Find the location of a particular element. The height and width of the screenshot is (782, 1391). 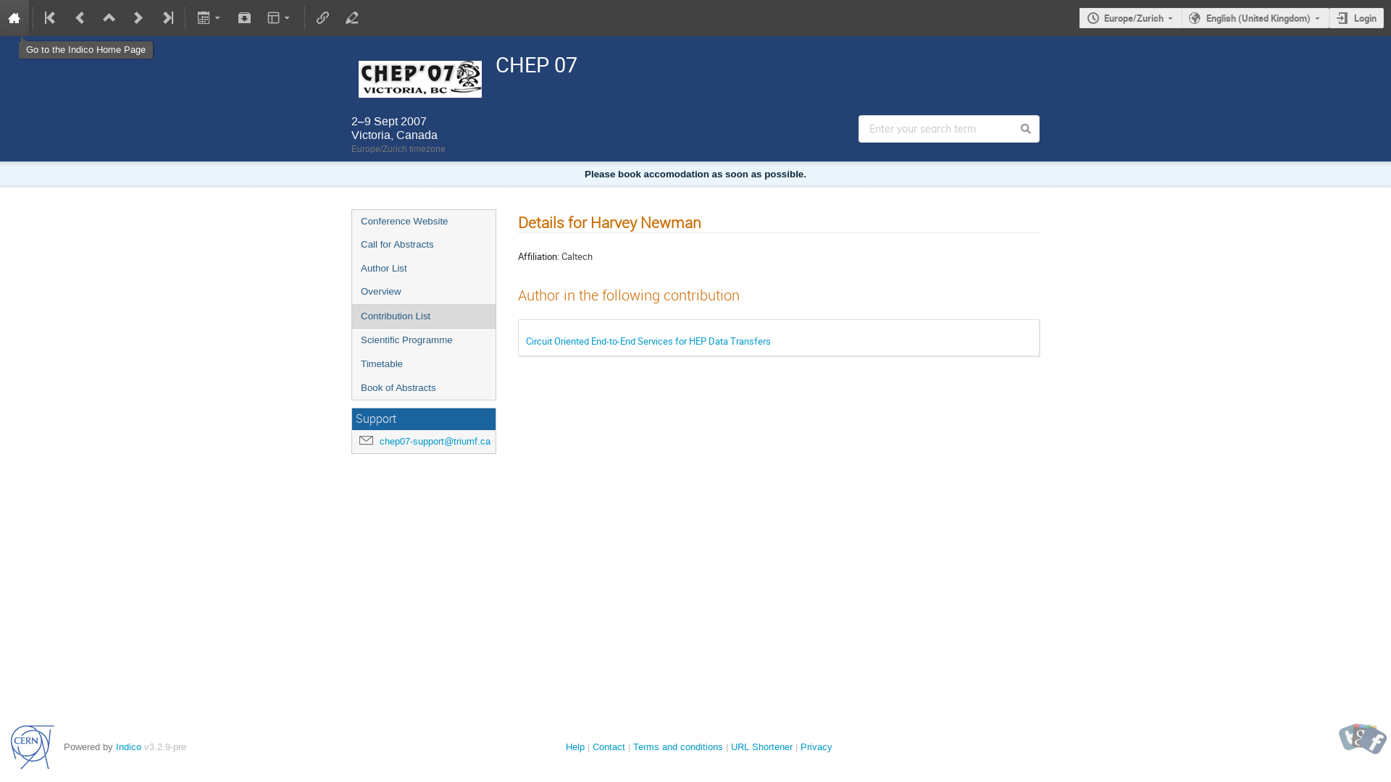

Indico is located at coordinates (129, 747).